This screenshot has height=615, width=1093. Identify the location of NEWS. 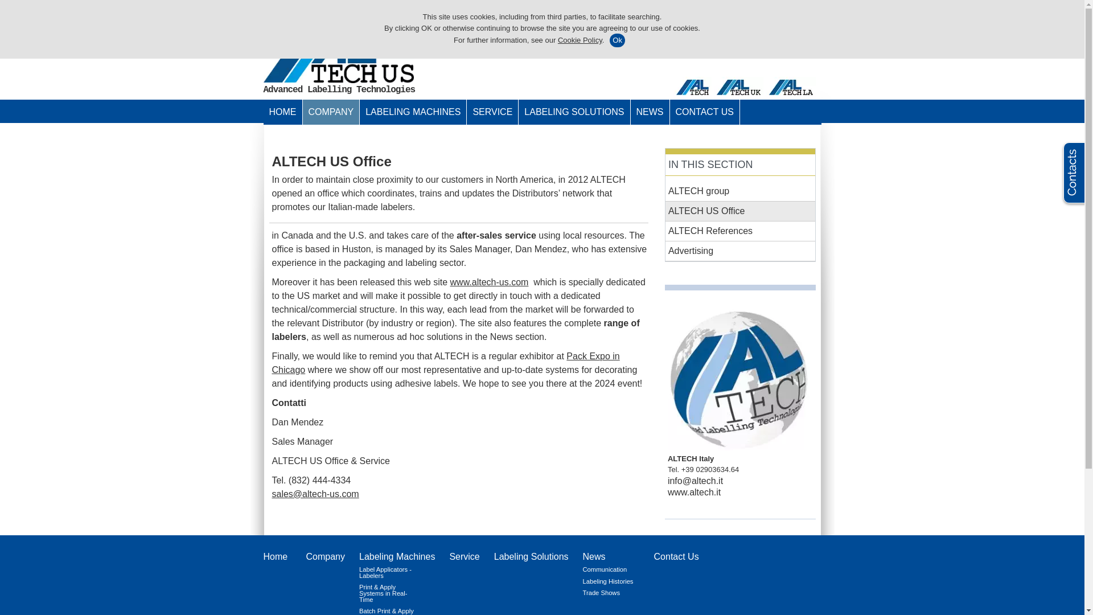
(650, 112).